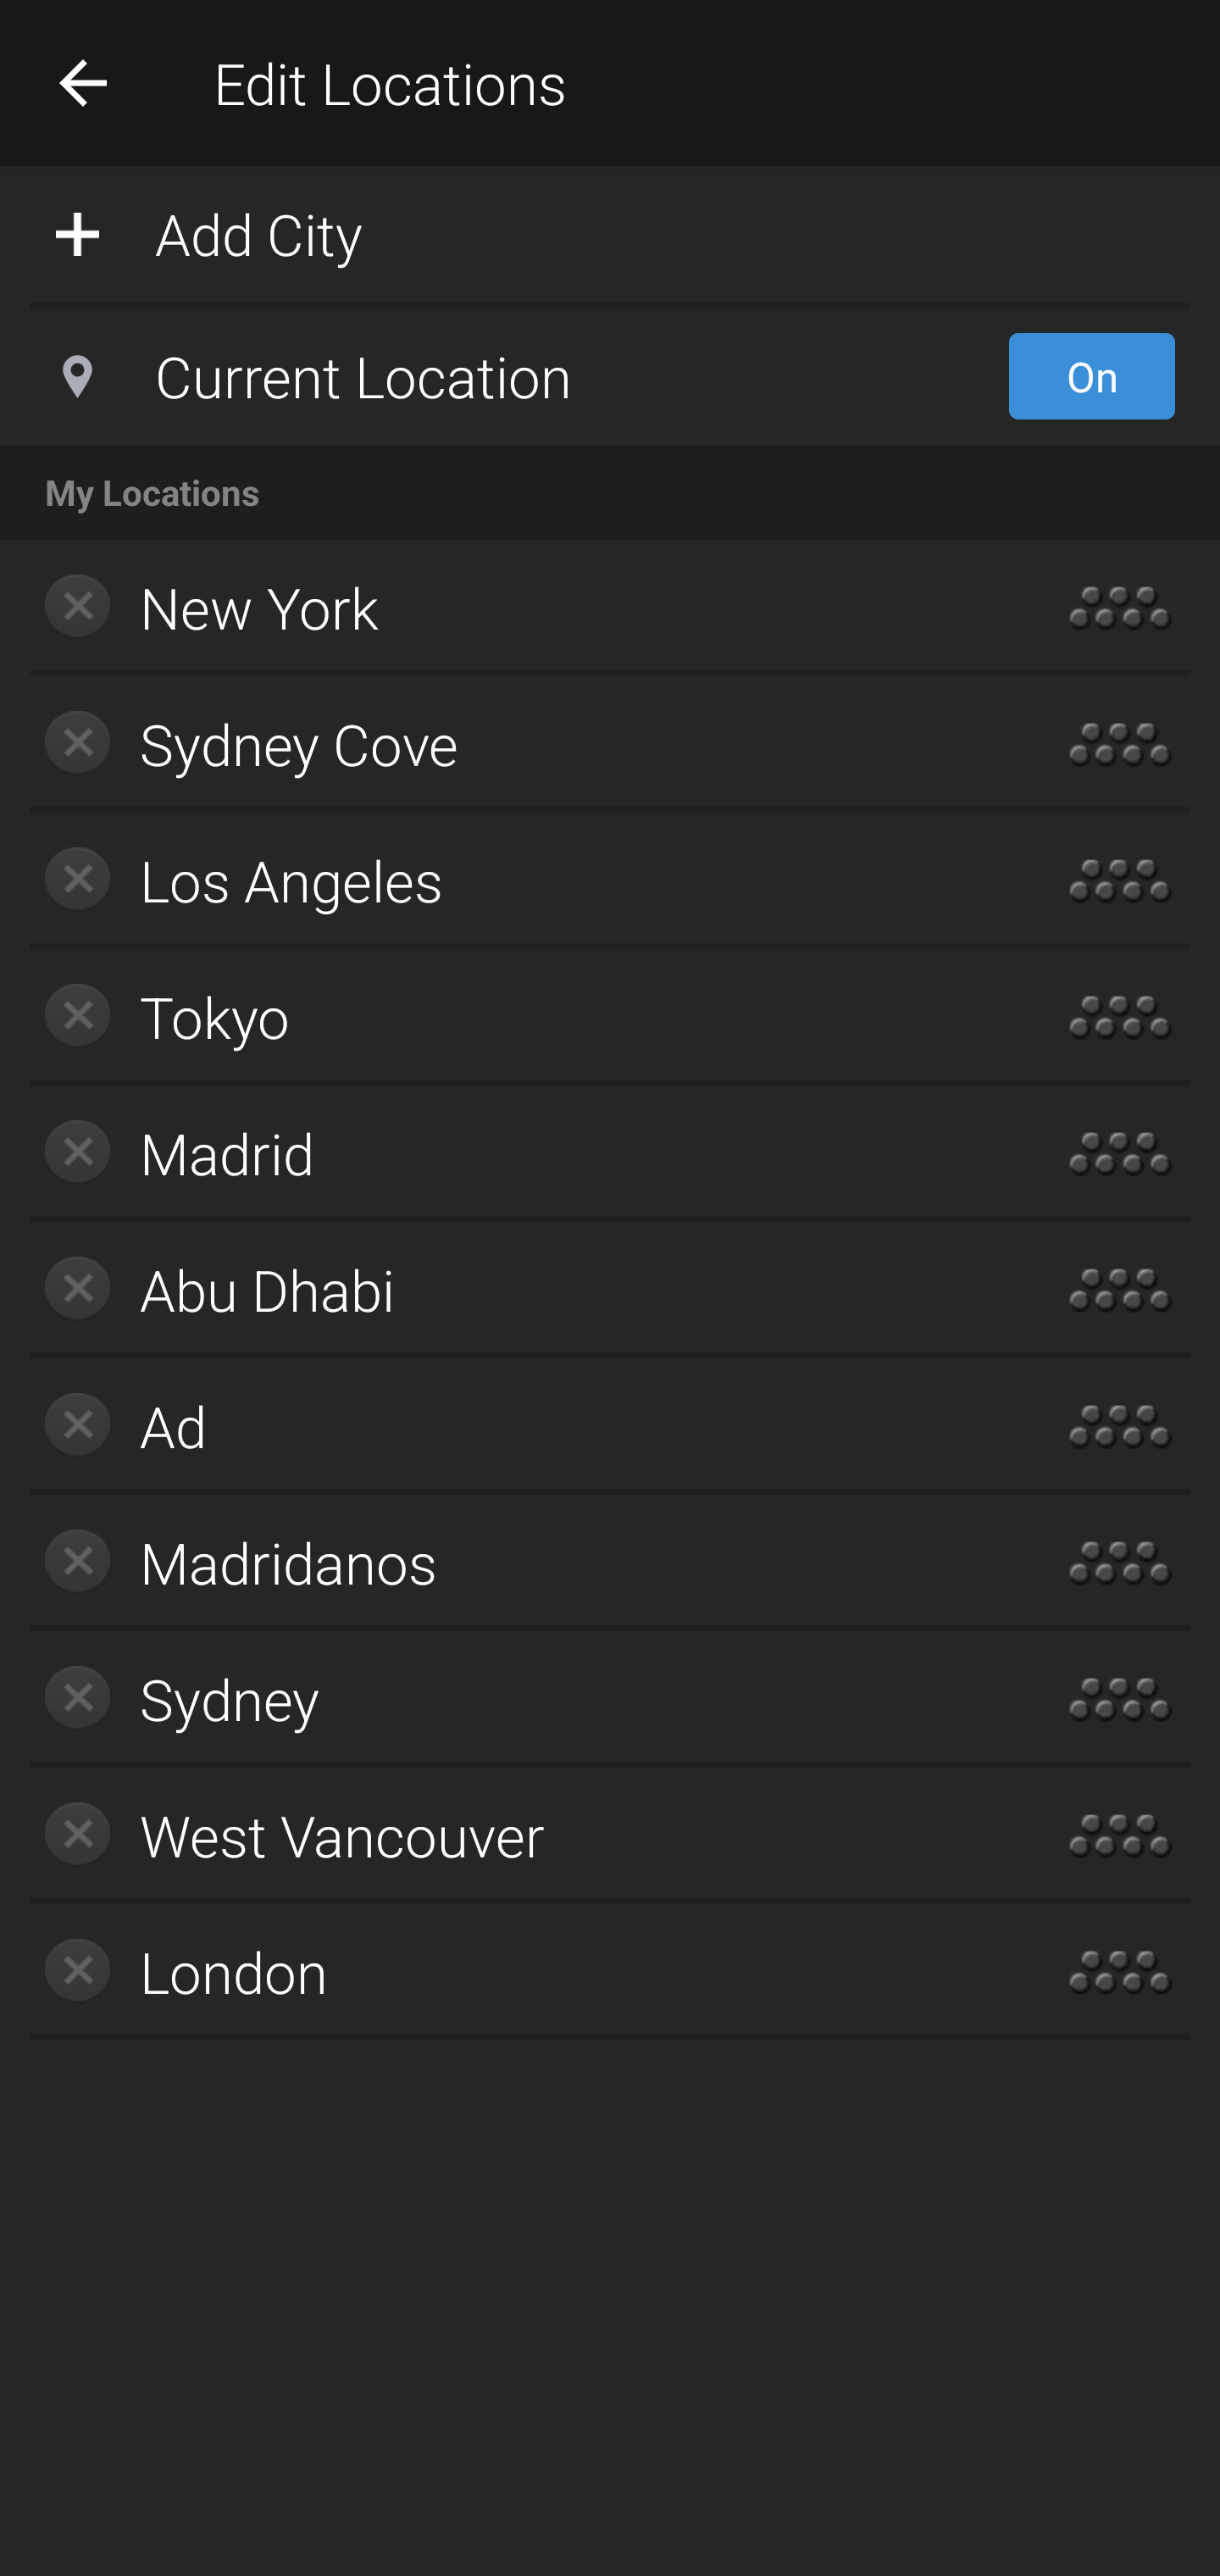 The image size is (1220, 2576). I want to click on Delete: London London, so click(512, 1972).